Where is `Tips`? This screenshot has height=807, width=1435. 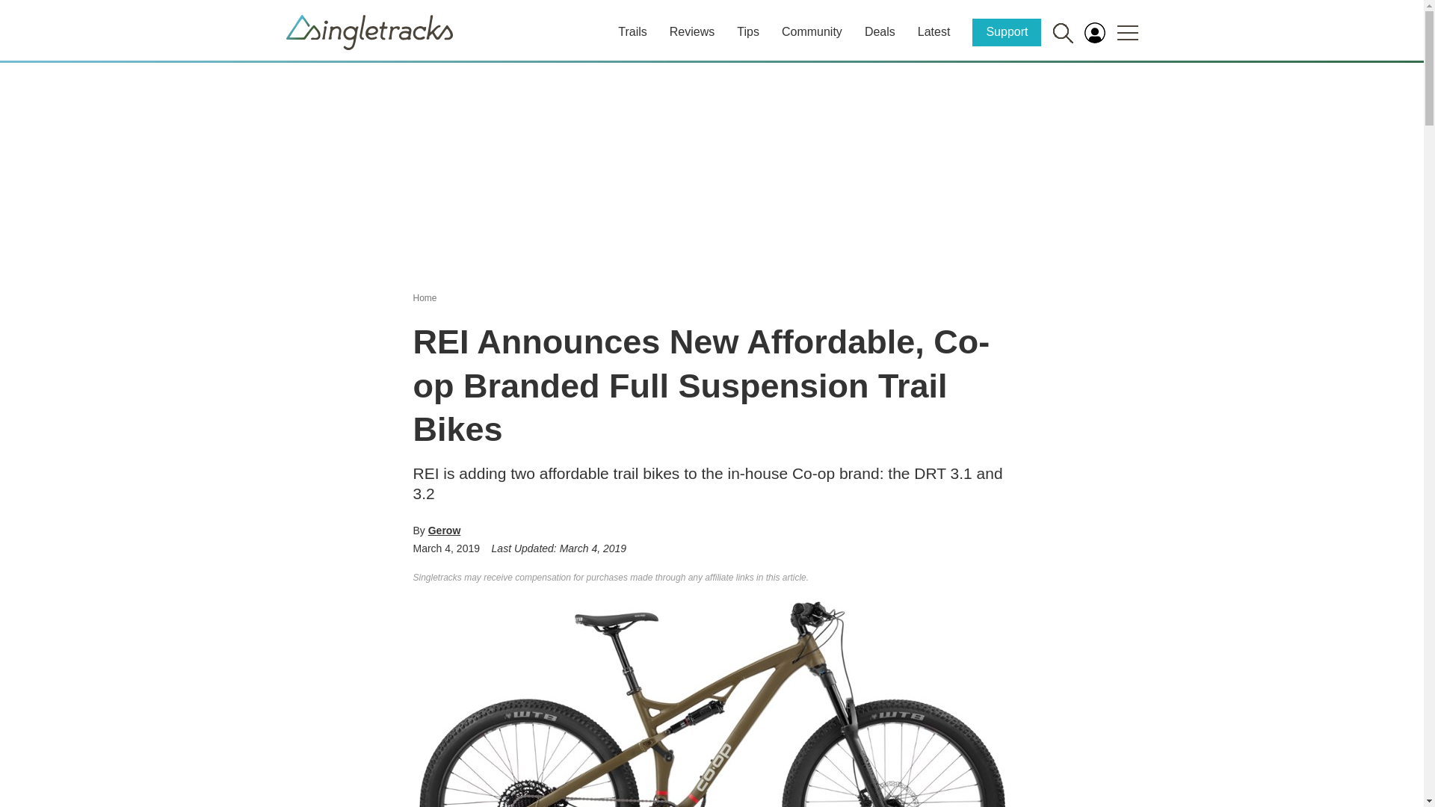 Tips is located at coordinates (747, 31).